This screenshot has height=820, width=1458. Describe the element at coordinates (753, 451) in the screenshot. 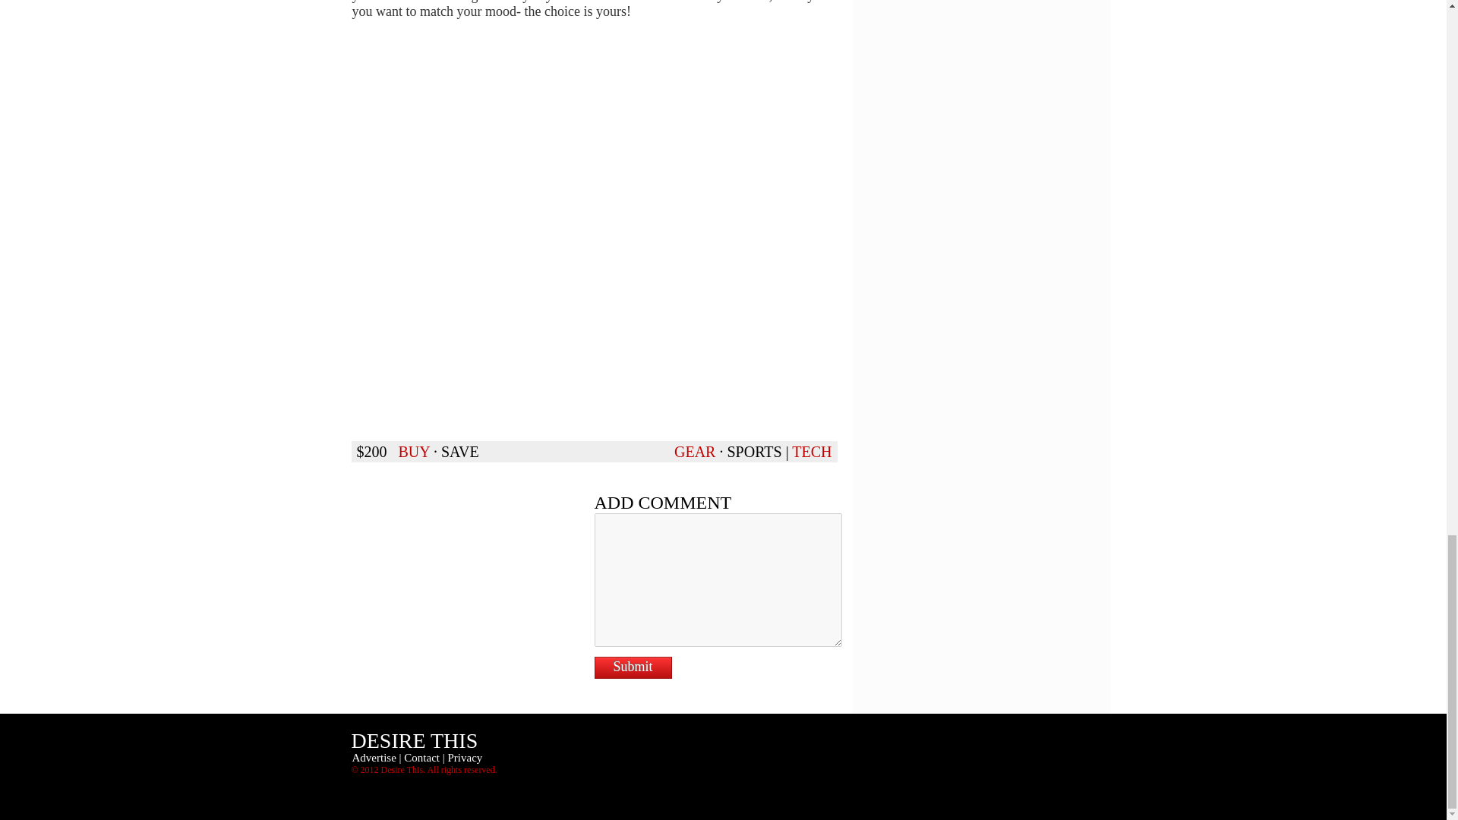

I see `SPORTS` at that location.